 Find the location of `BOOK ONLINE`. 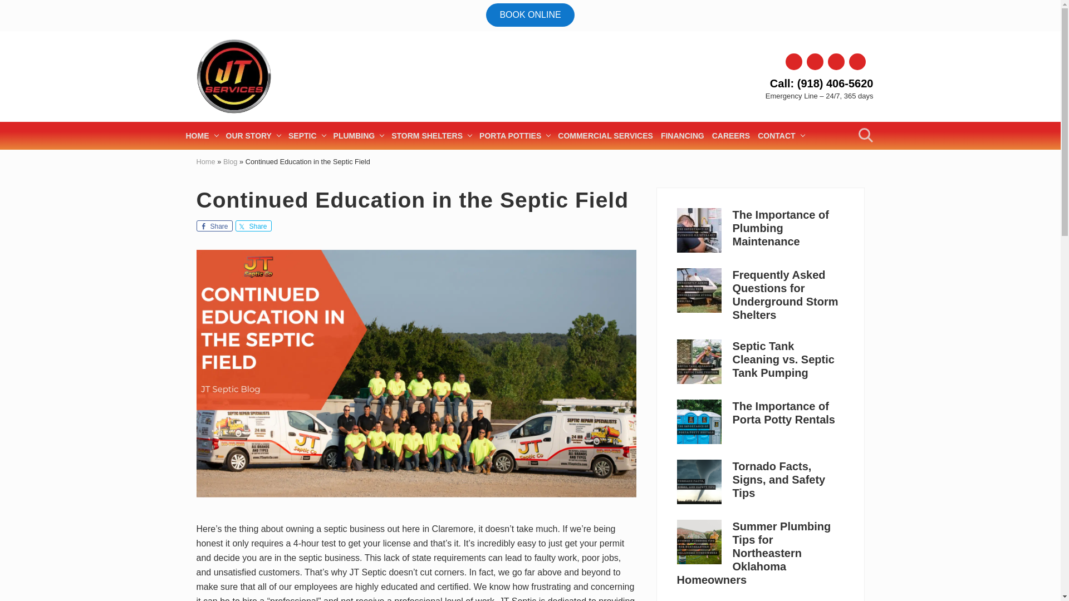

BOOK ONLINE is located at coordinates (530, 14).